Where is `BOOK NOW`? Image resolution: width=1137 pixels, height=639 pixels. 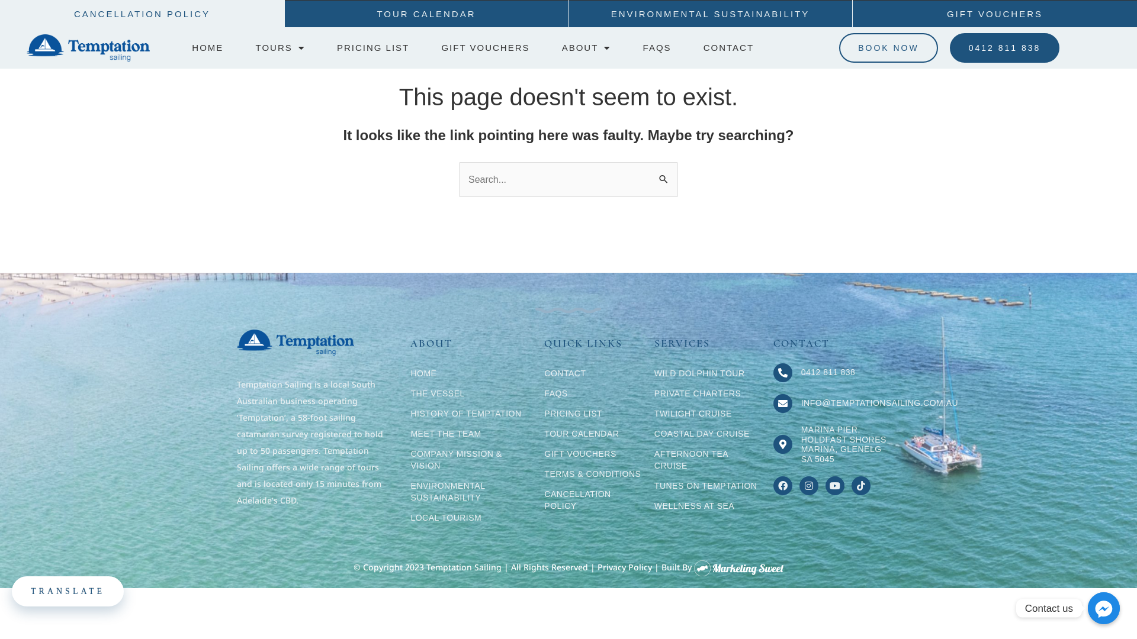
BOOK NOW is located at coordinates (888, 48).